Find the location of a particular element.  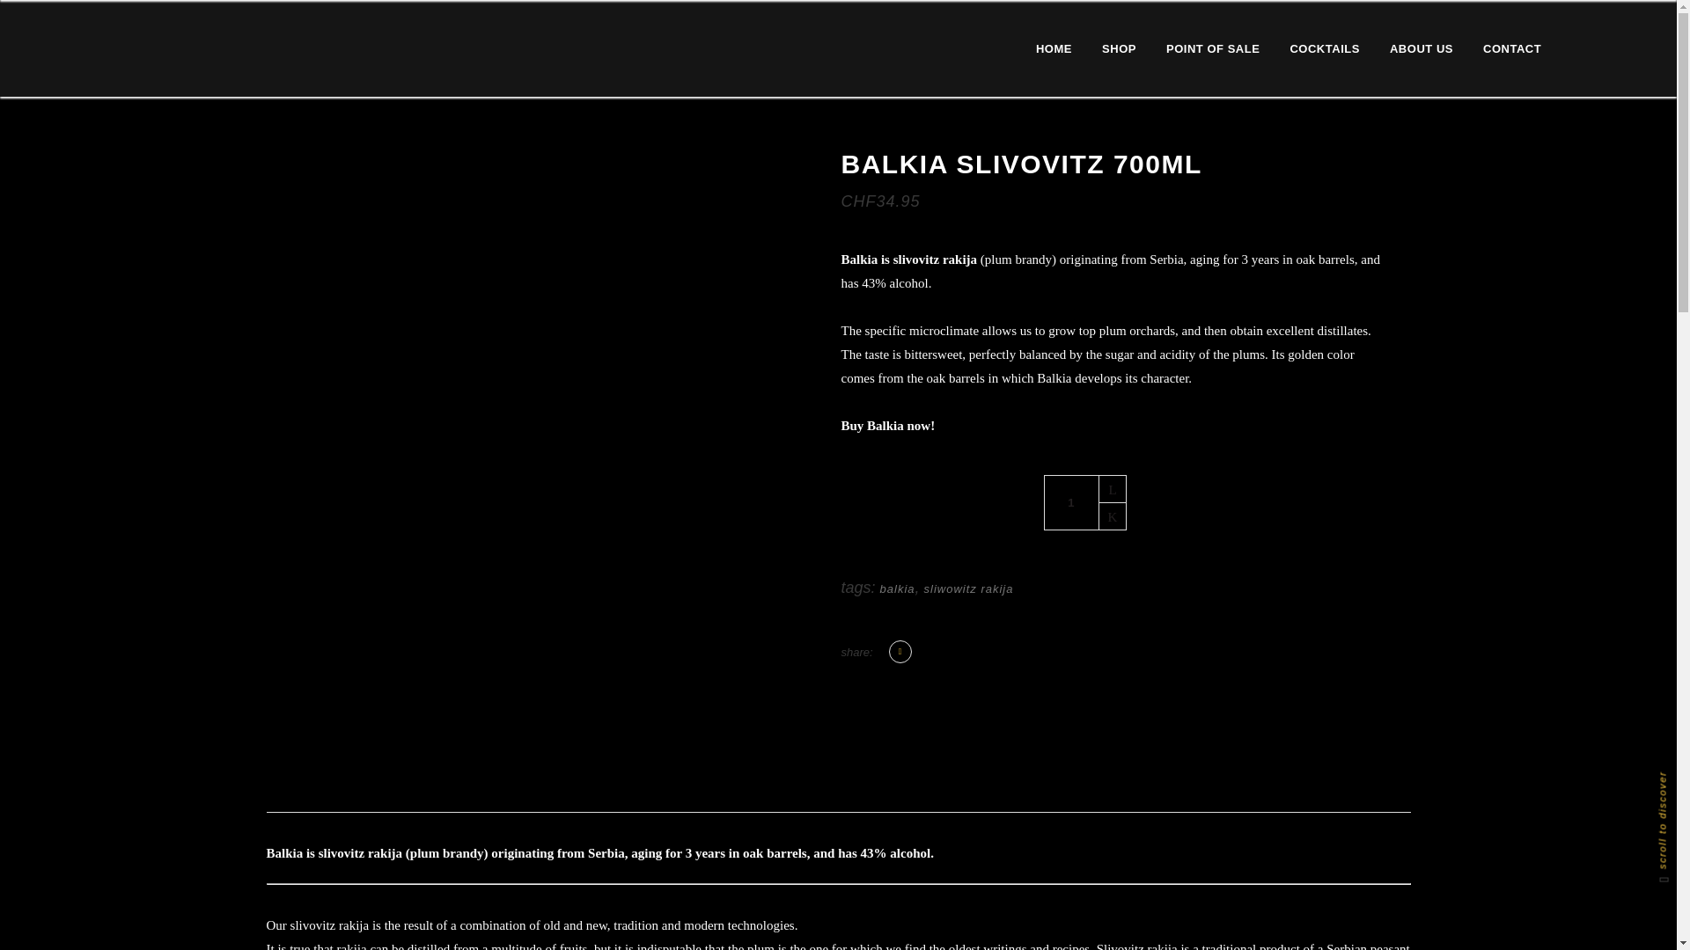

ABOUT US is located at coordinates (1422, 48).